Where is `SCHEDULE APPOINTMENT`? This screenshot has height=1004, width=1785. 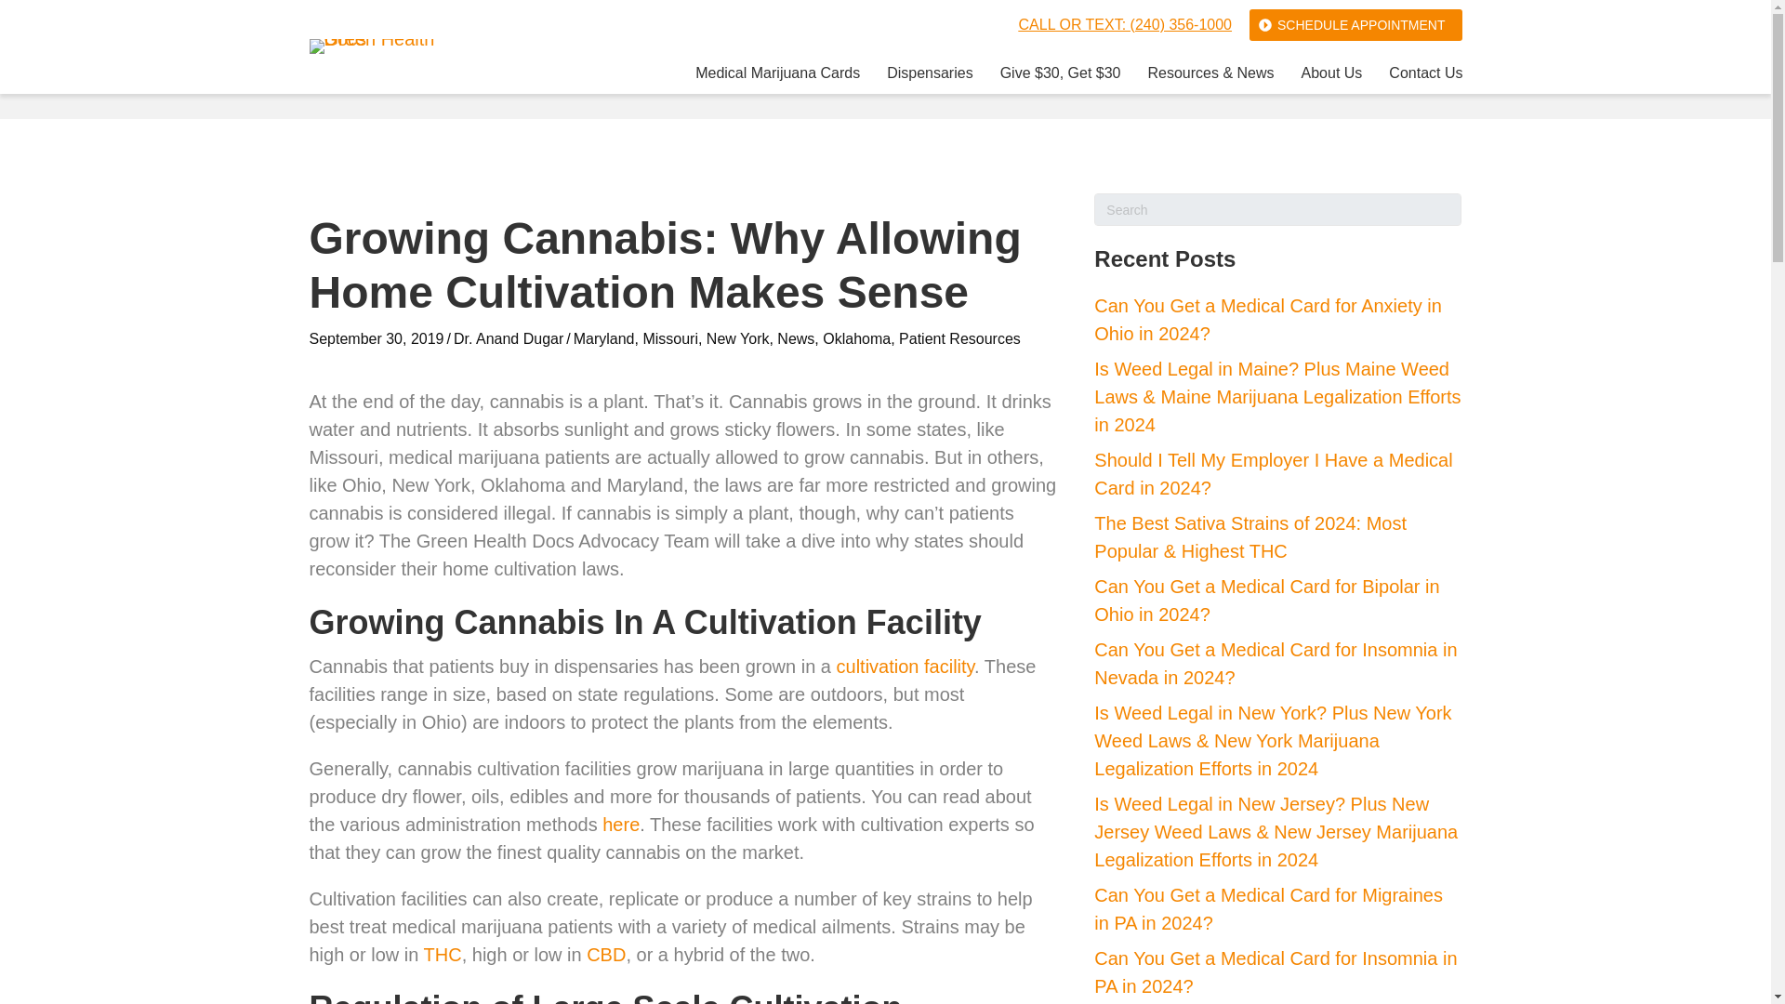
SCHEDULE APPOINTMENT is located at coordinates (1355, 24).